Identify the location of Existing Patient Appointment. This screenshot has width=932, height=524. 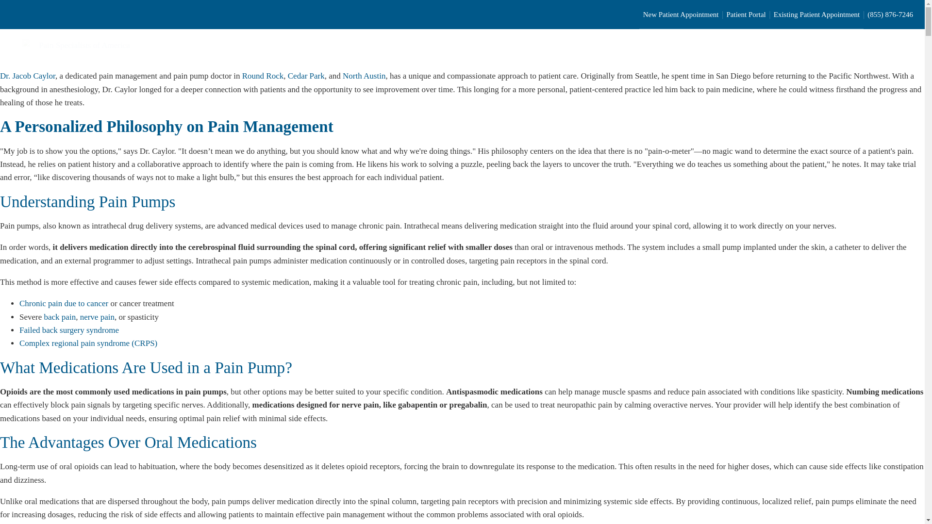
(816, 14).